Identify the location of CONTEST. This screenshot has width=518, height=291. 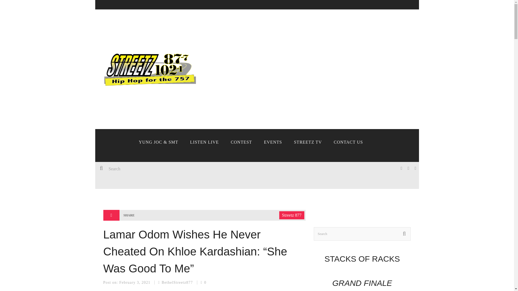
(241, 142).